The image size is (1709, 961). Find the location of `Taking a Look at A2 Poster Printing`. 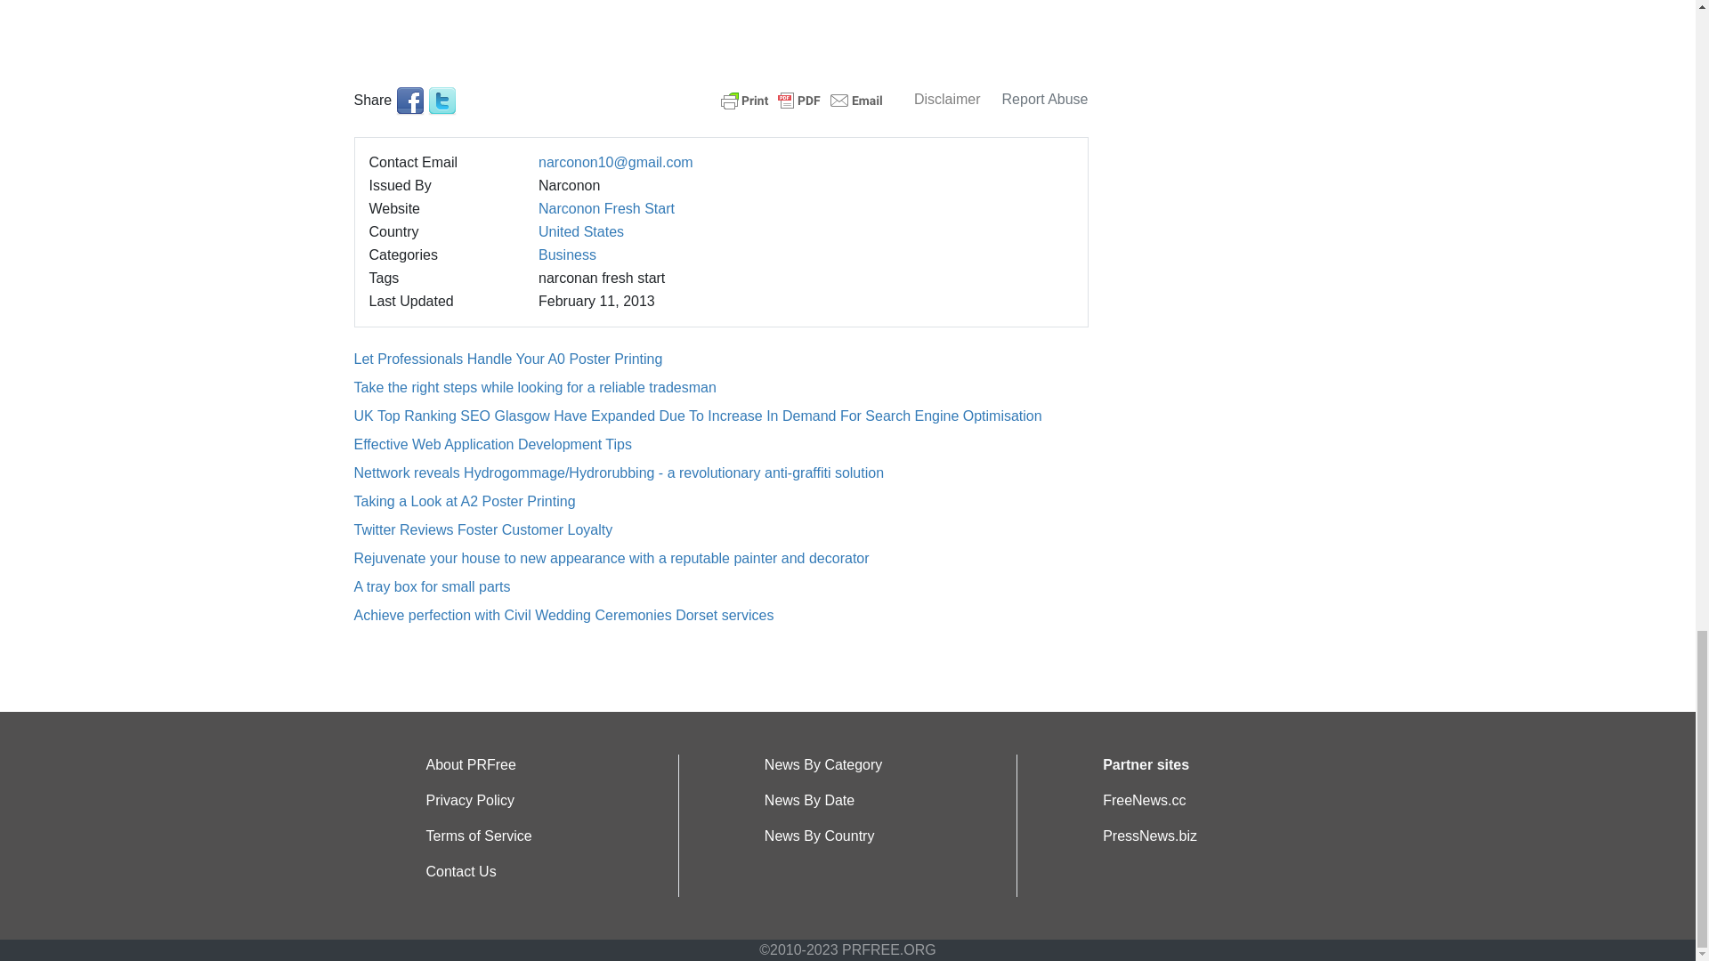

Taking a Look at A2 Poster Printing is located at coordinates (465, 502).